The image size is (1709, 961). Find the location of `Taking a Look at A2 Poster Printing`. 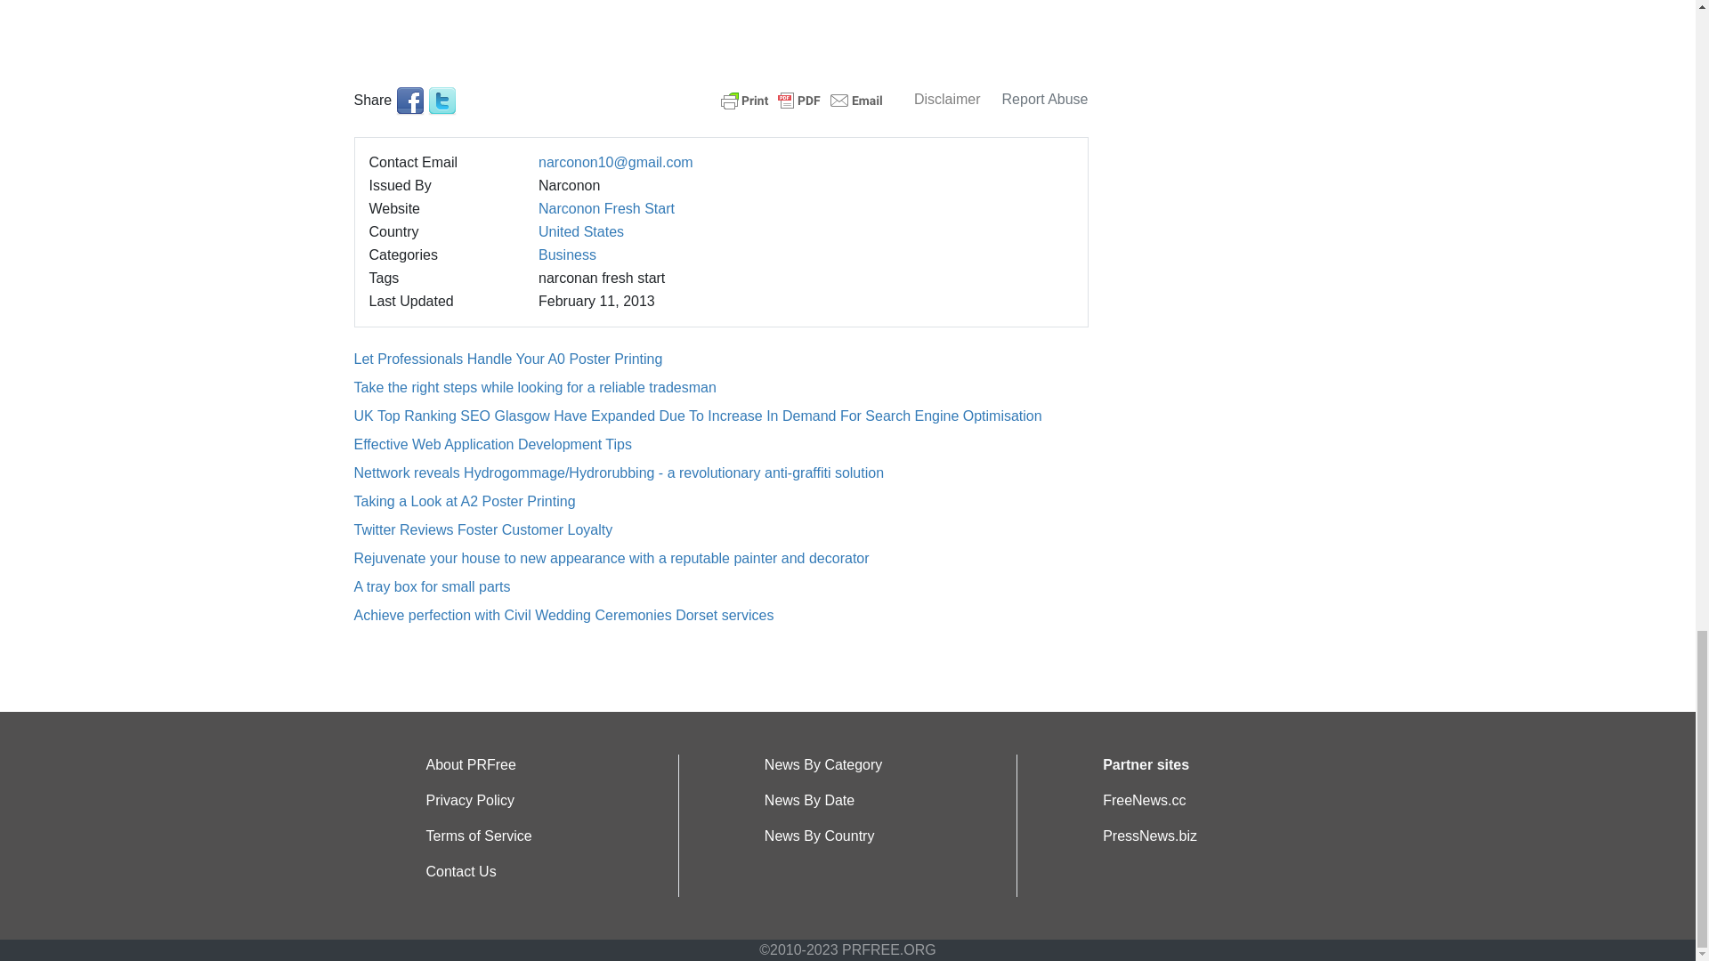

Taking a Look at A2 Poster Printing is located at coordinates (465, 502).